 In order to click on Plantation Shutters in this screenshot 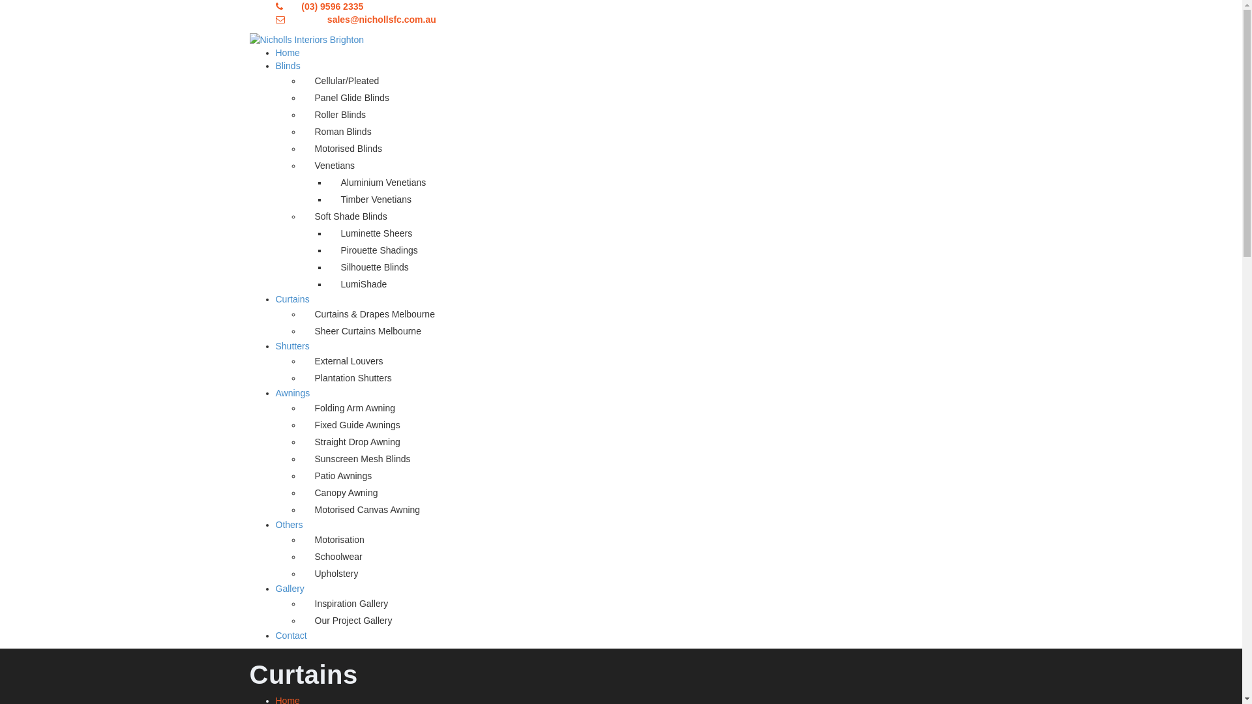, I will do `click(647, 378)`.